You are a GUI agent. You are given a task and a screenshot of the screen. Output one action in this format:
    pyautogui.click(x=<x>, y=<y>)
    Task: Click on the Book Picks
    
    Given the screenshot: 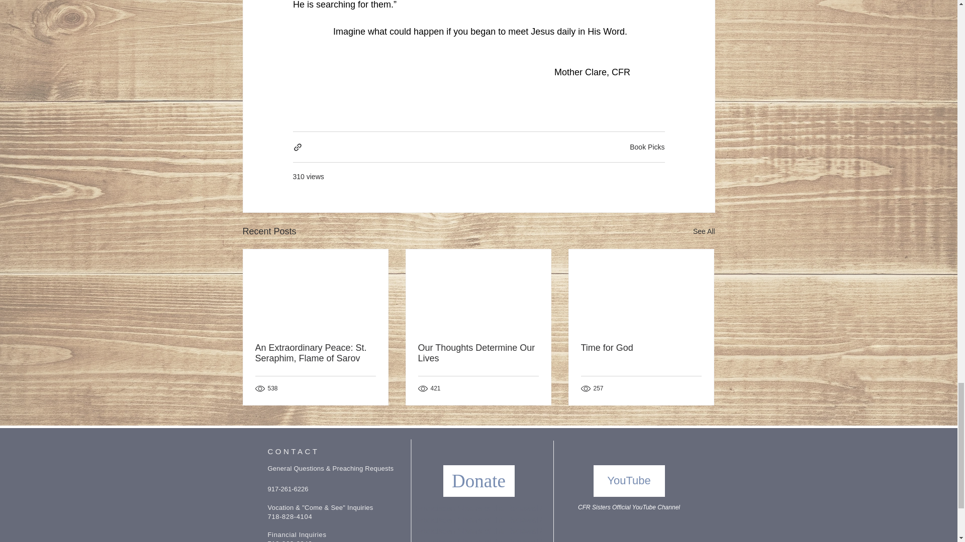 What is the action you would take?
    pyautogui.click(x=647, y=147)
    